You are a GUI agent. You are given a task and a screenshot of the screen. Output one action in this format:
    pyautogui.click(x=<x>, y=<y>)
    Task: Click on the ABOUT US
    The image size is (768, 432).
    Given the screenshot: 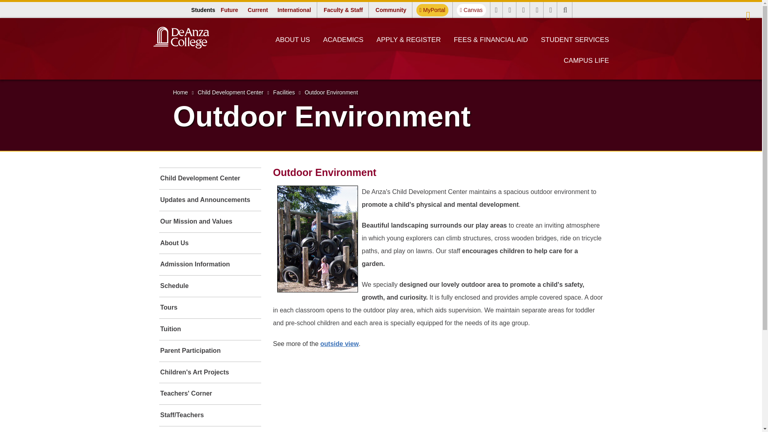 What is the action you would take?
    pyautogui.click(x=293, y=40)
    